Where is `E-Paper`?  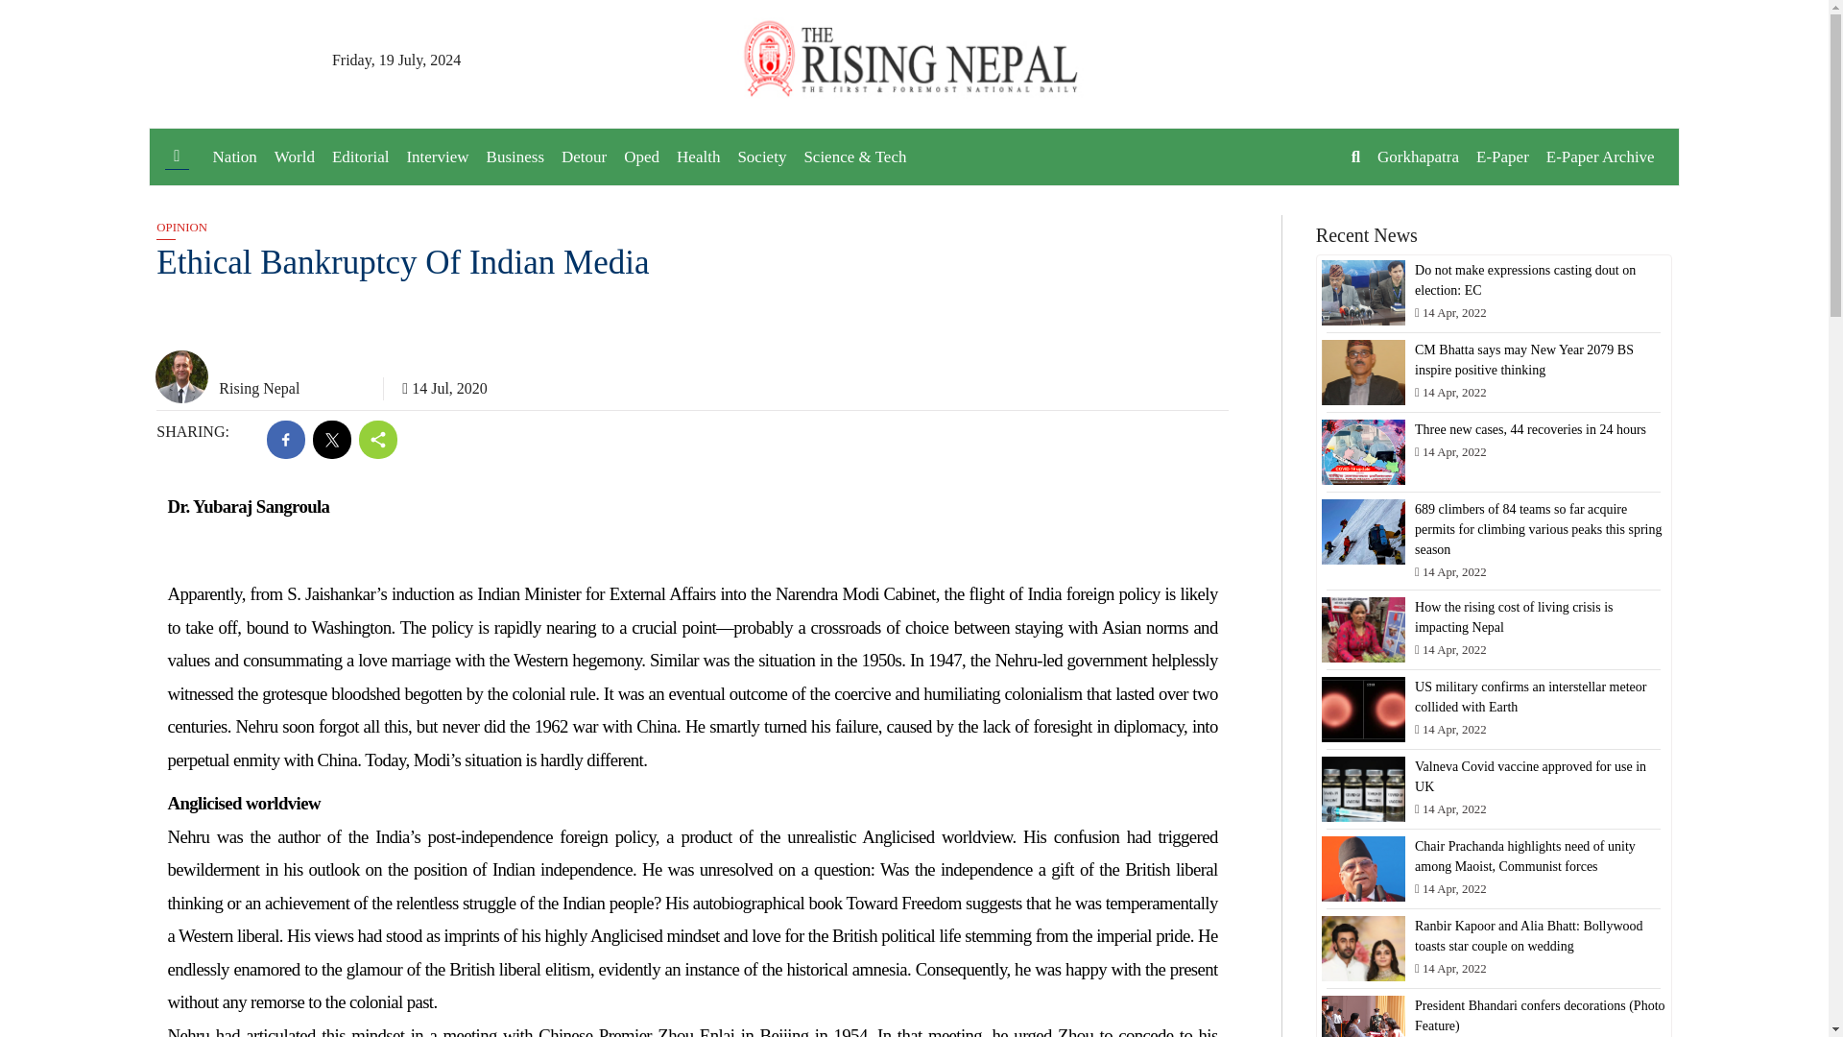
E-Paper is located at coordinates (1501, 157).